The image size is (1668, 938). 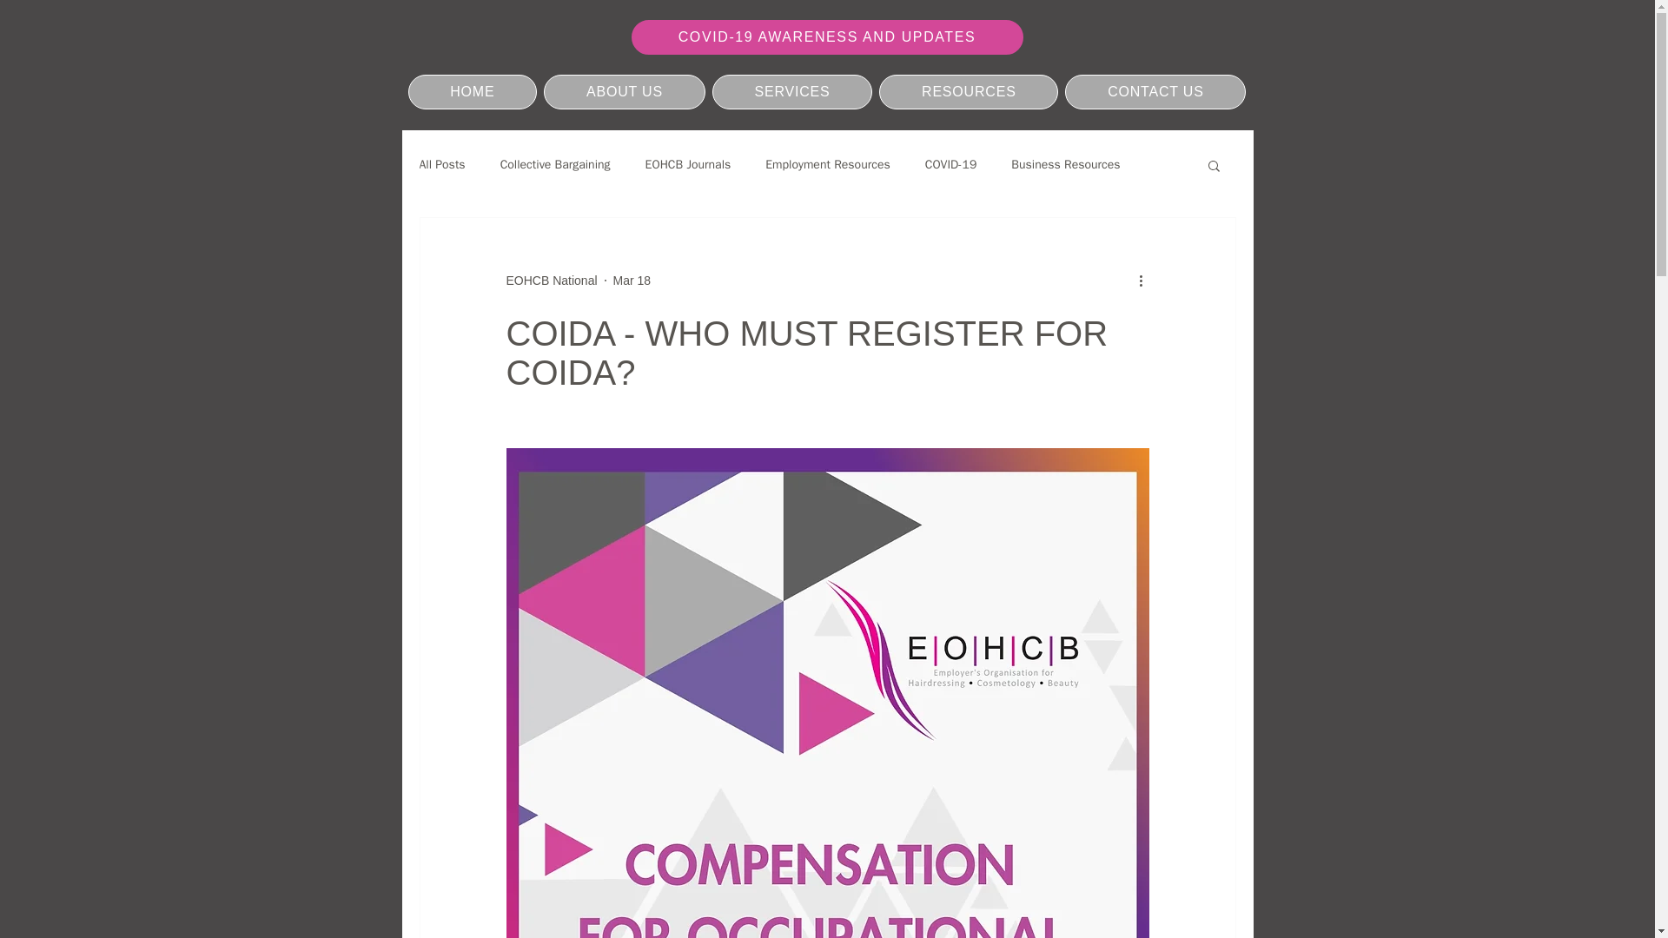 What do you see at coordinates (1065, 165) in the screenshot?
I see `Business Resources` at bounding box center [1065, 165].